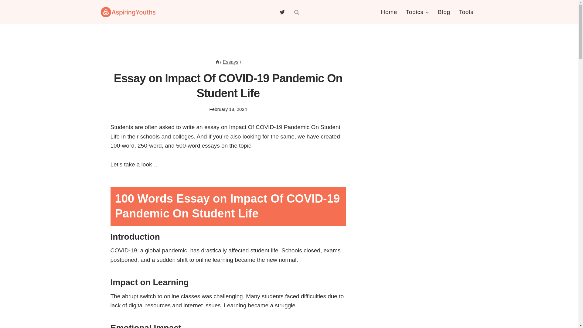 This screenshot has width=583, height=328. I want to click on Home, so click(217, 62).